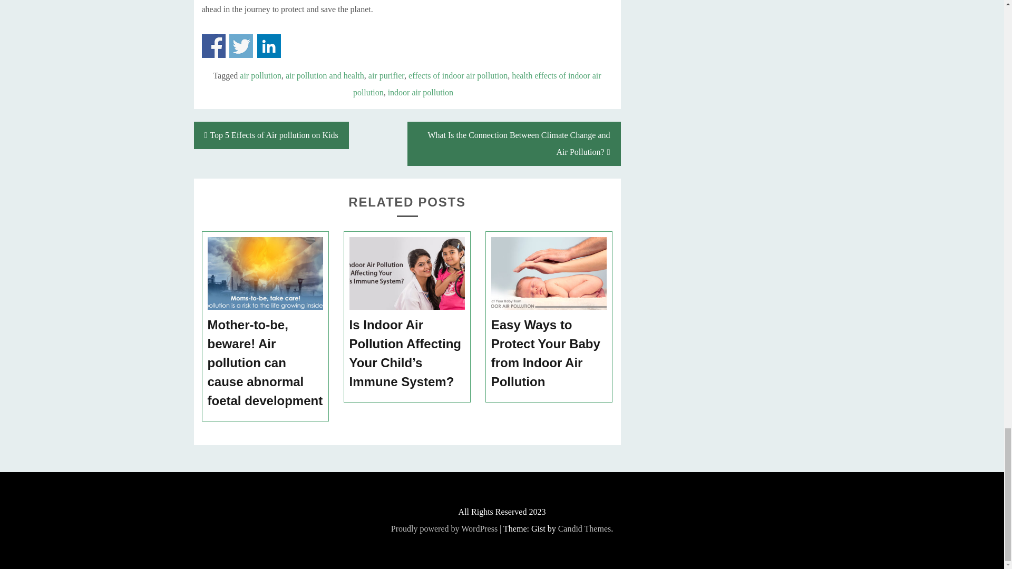  I want to click on indoor air pollution, so click(421, 92).